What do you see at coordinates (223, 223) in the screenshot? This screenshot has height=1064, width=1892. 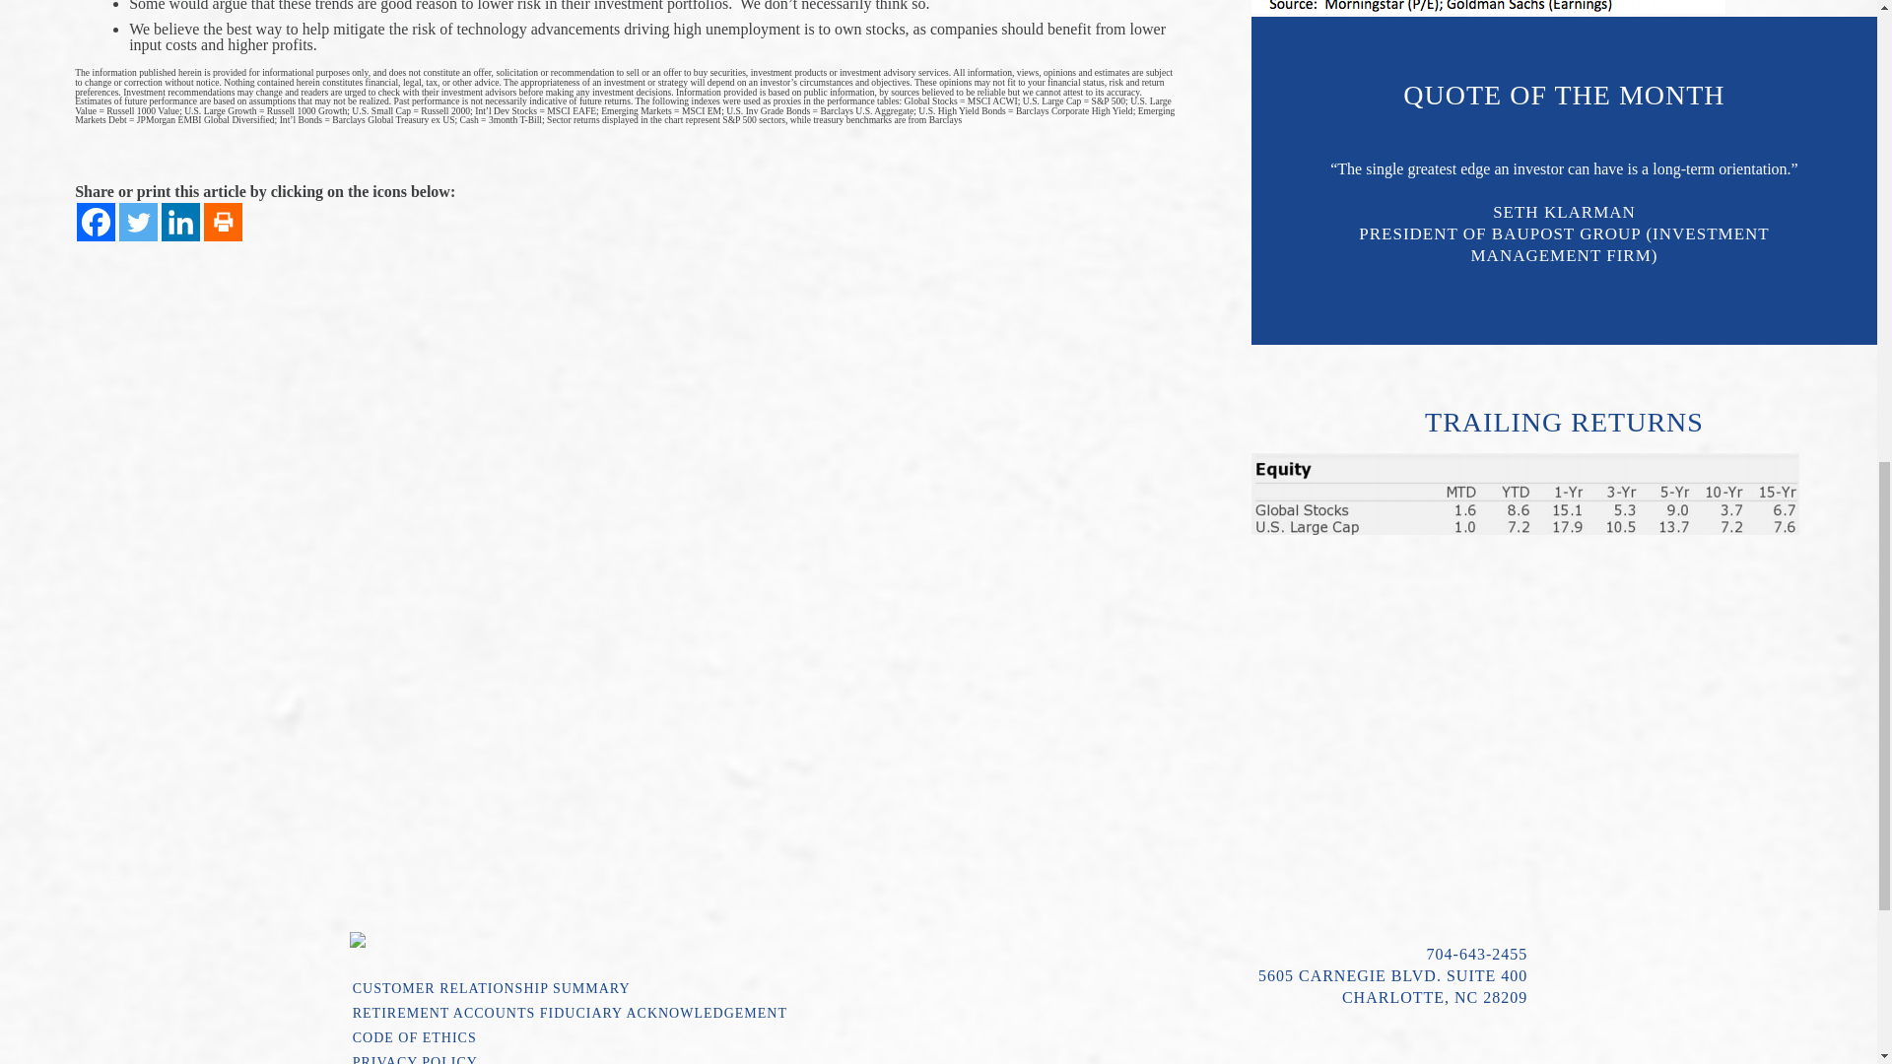 I see `Print` at bounding box center [223, 223].